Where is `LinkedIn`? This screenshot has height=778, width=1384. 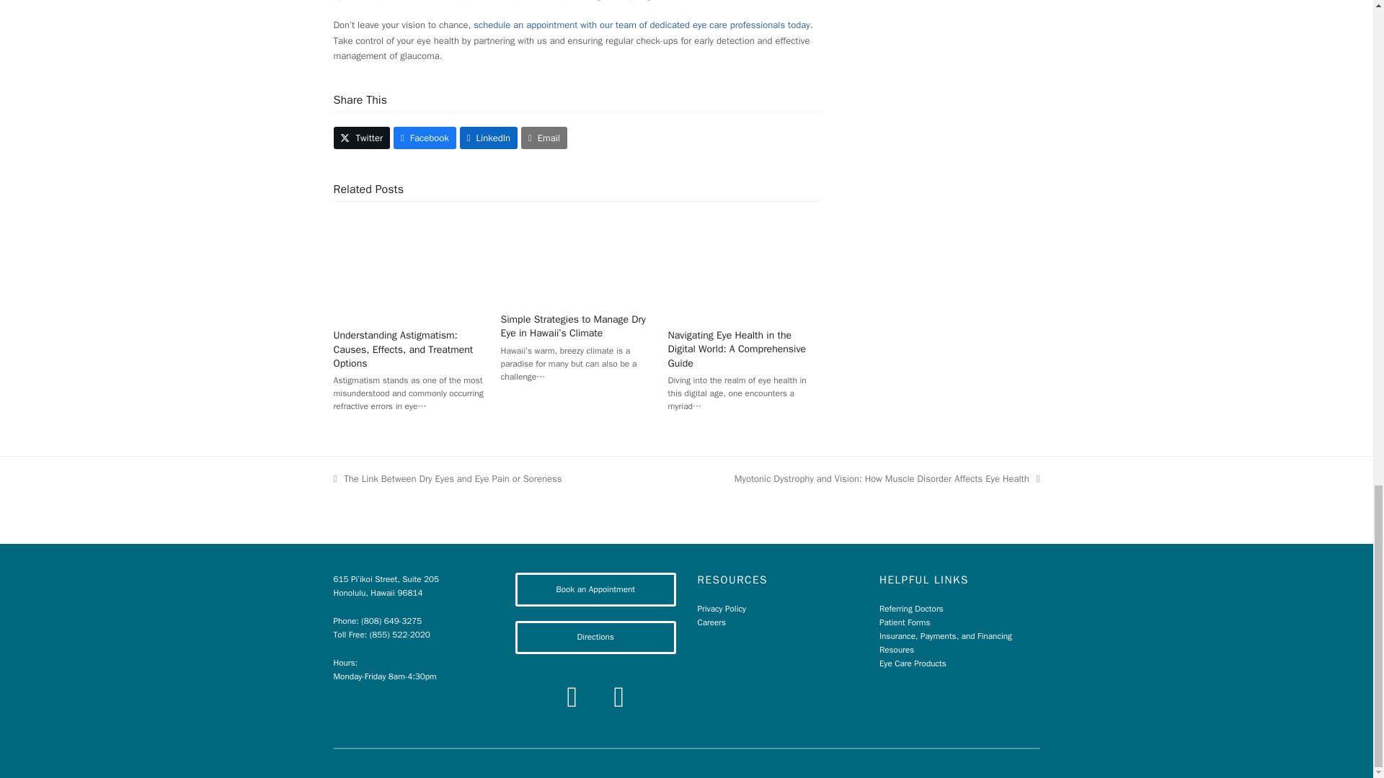 LinkedIn is located at coordinates (489, 138).